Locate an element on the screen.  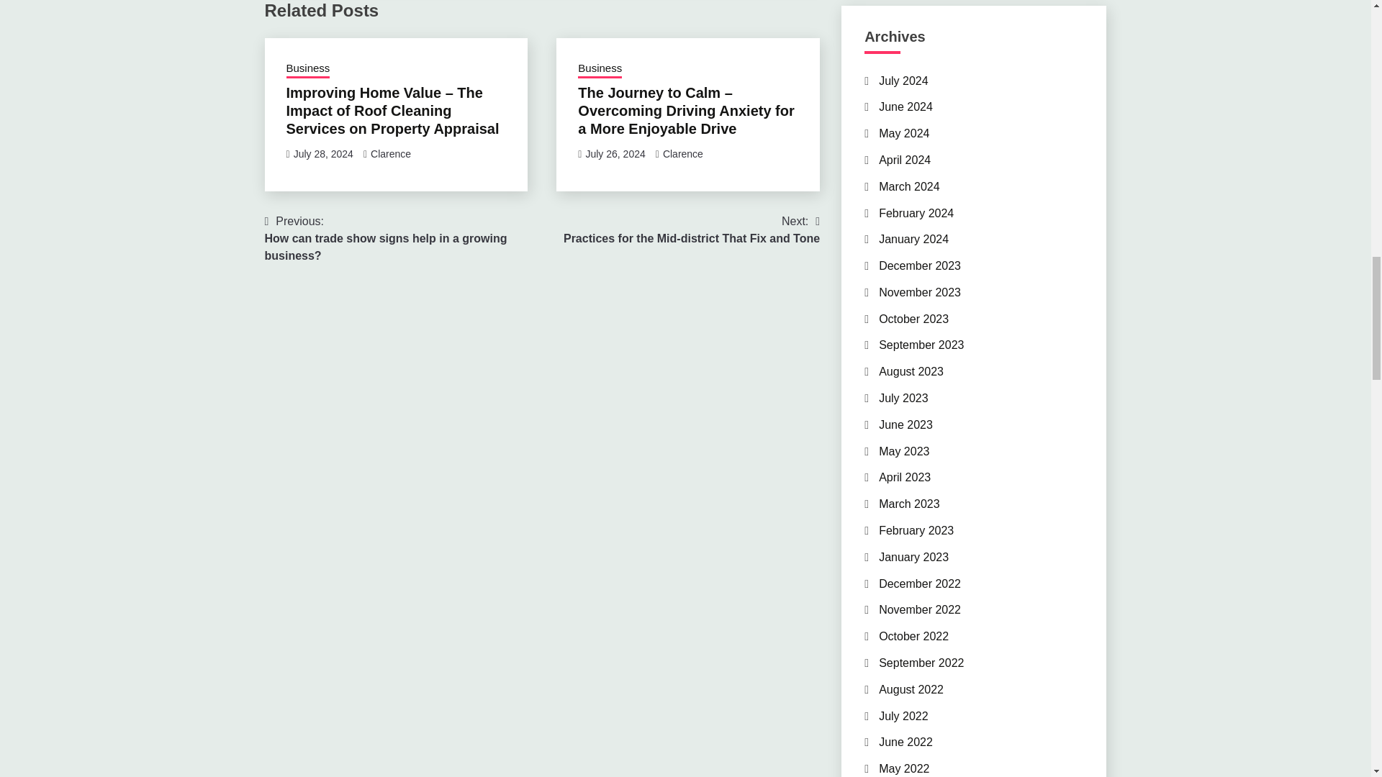
July 28, 2024 is located at coordinates (323, 154).